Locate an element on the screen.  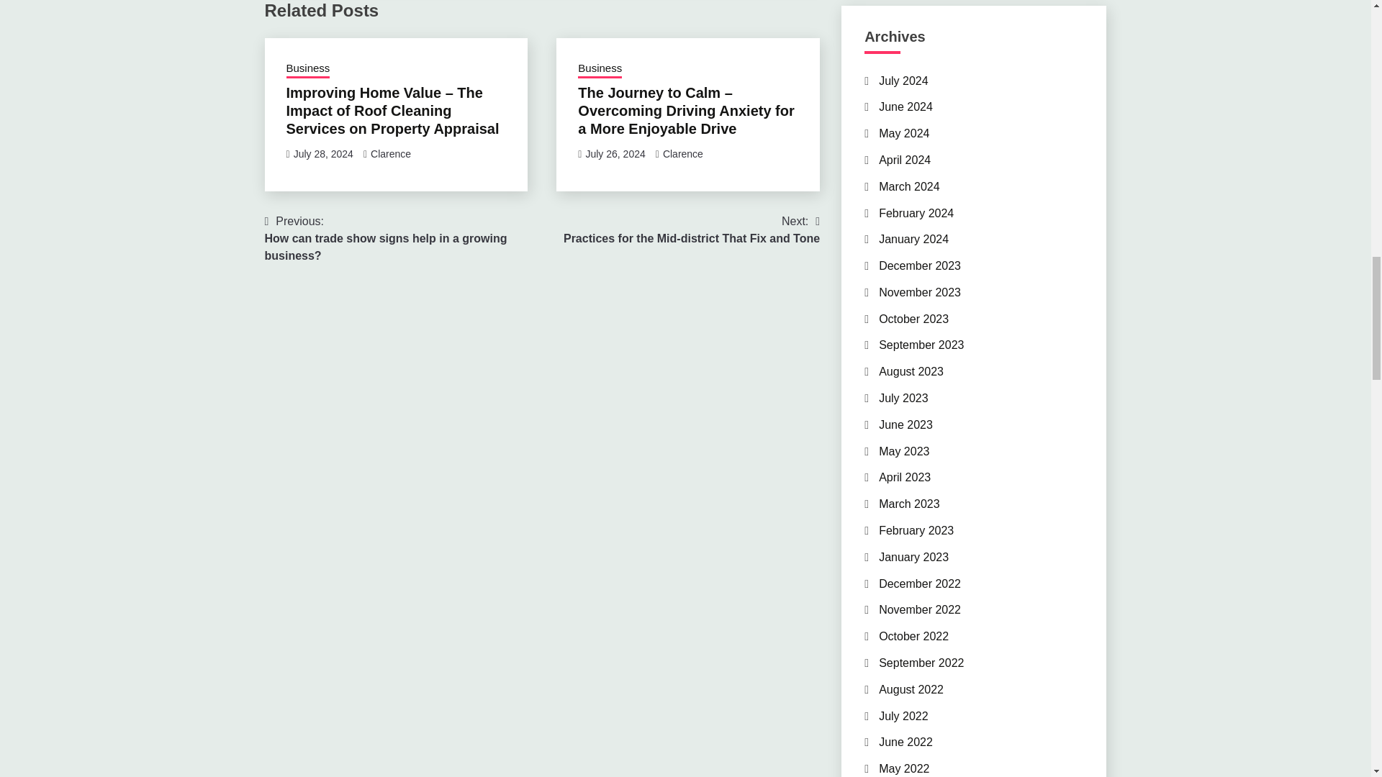
July 28, 2024 is located at coordinates (323, 154).